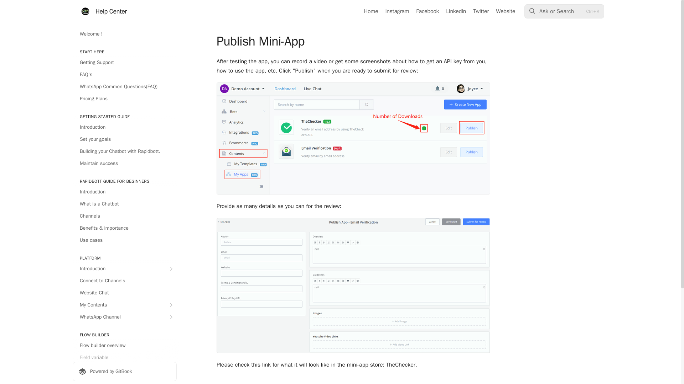 The height and width of the screenshot is (384, 684). What do you see at coordinates (124, 34) in the screenshot?
I see `Welcome !` at bounding box center [124, 34].